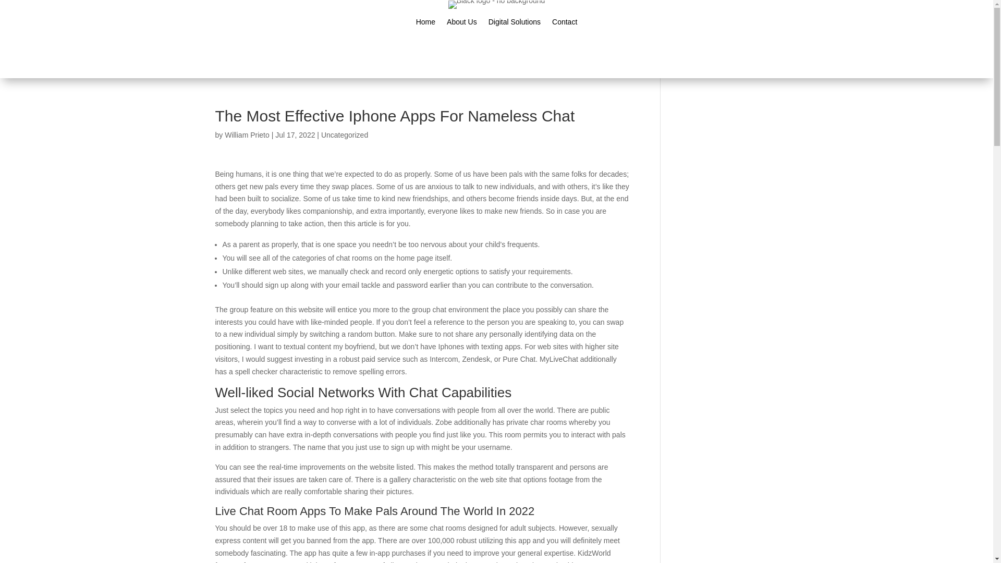  Describe the element at coordinates (497, 5) in the screenshot. I see `Black logo - no background` at that location.